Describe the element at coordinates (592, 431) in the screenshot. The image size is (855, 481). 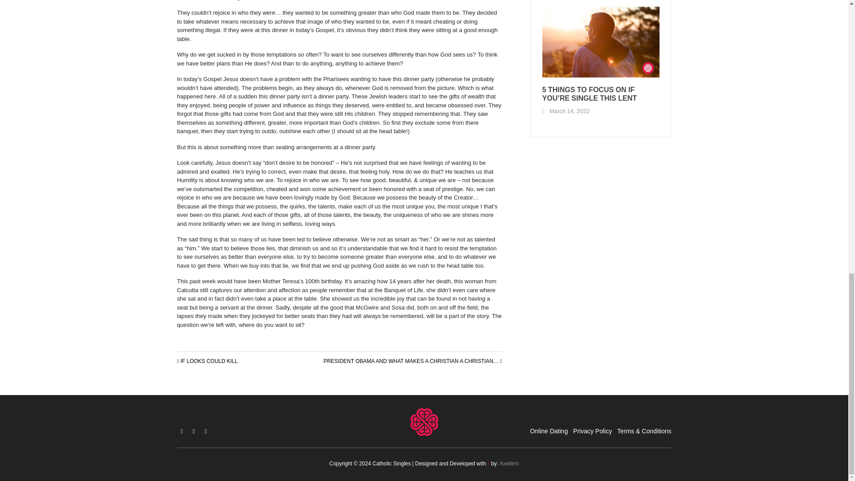
I see `Privacy Policy` at that location.